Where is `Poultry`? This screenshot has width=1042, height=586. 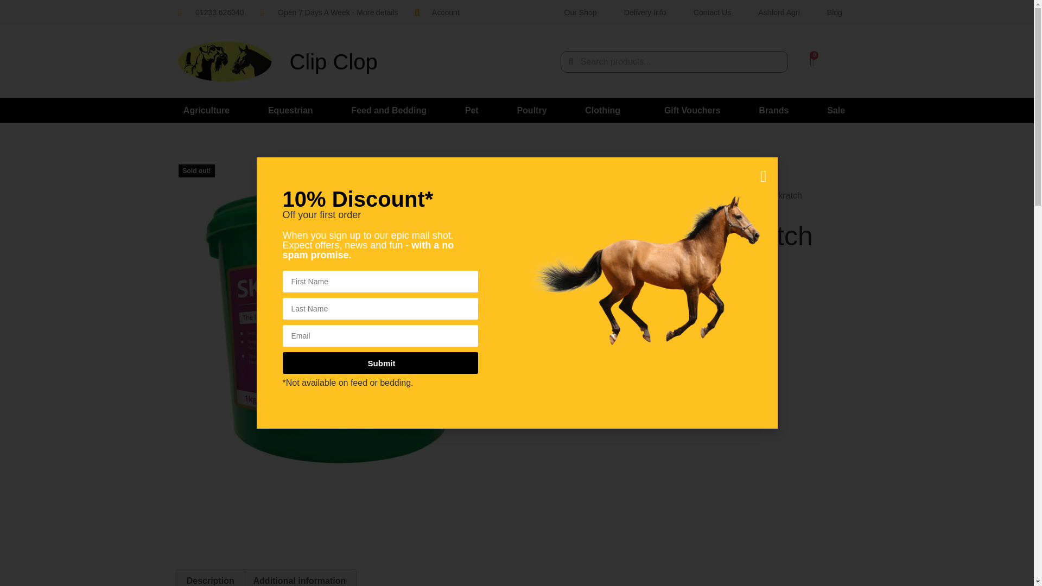 Poultry is located at coordinates (532, 111).